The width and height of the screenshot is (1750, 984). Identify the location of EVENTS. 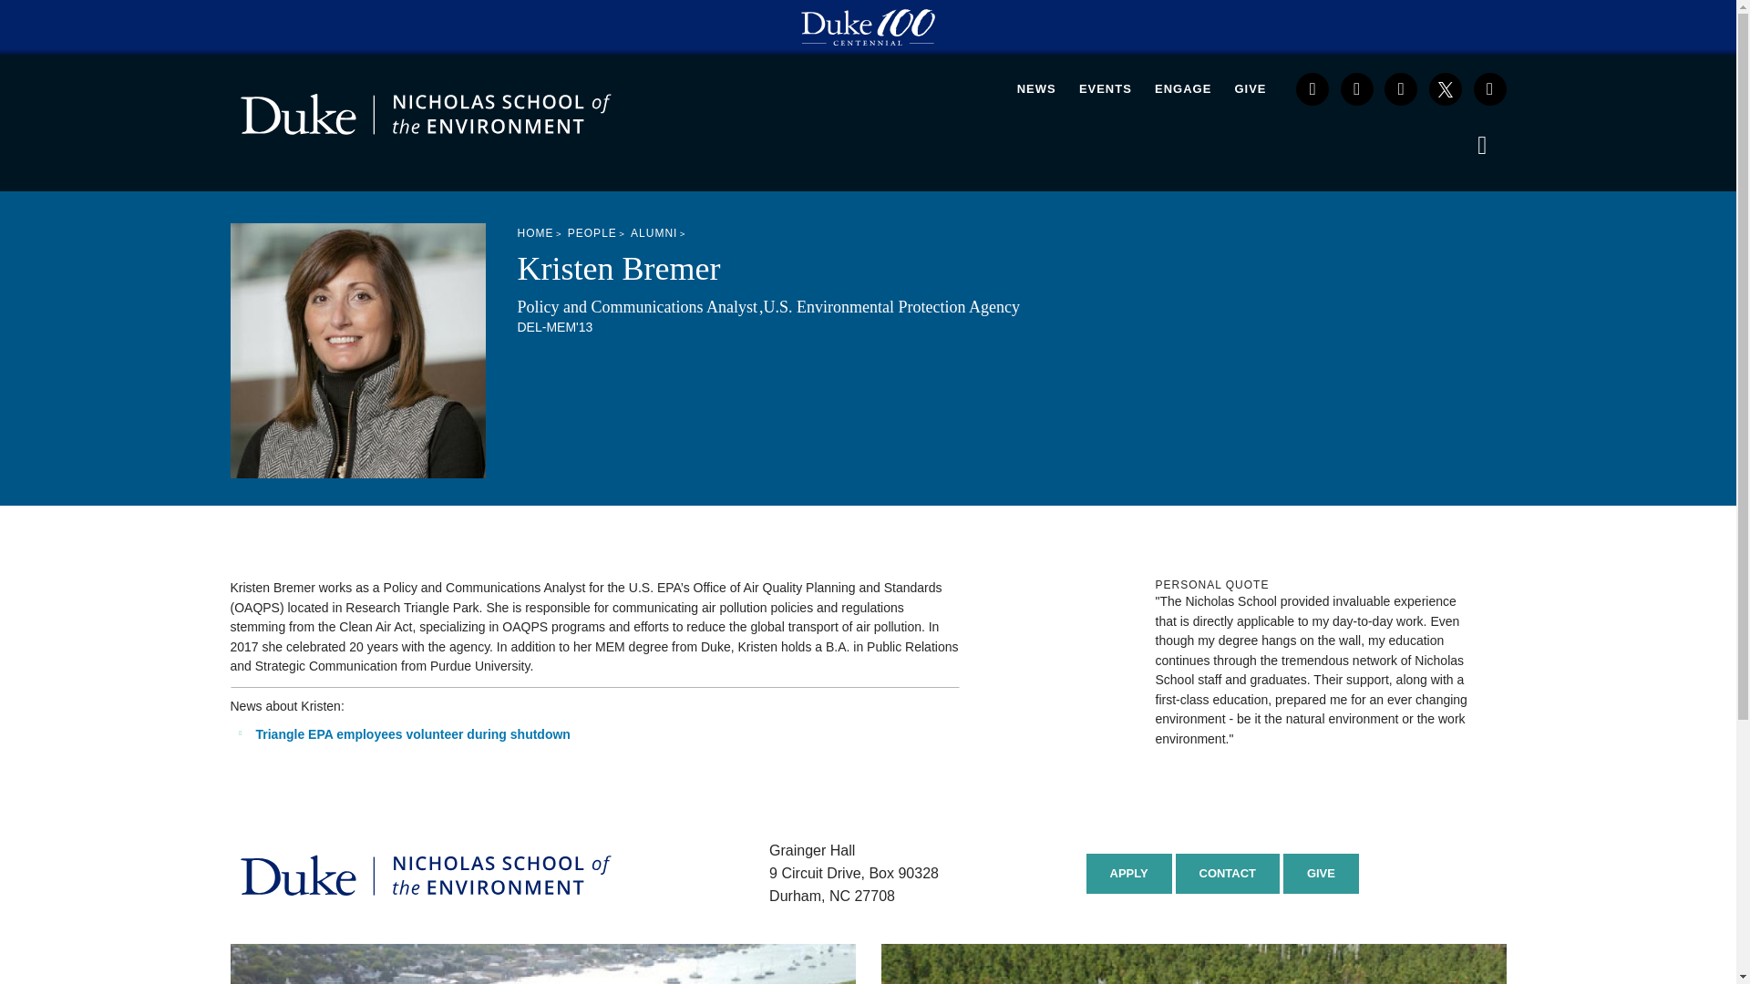
(1106, 87).